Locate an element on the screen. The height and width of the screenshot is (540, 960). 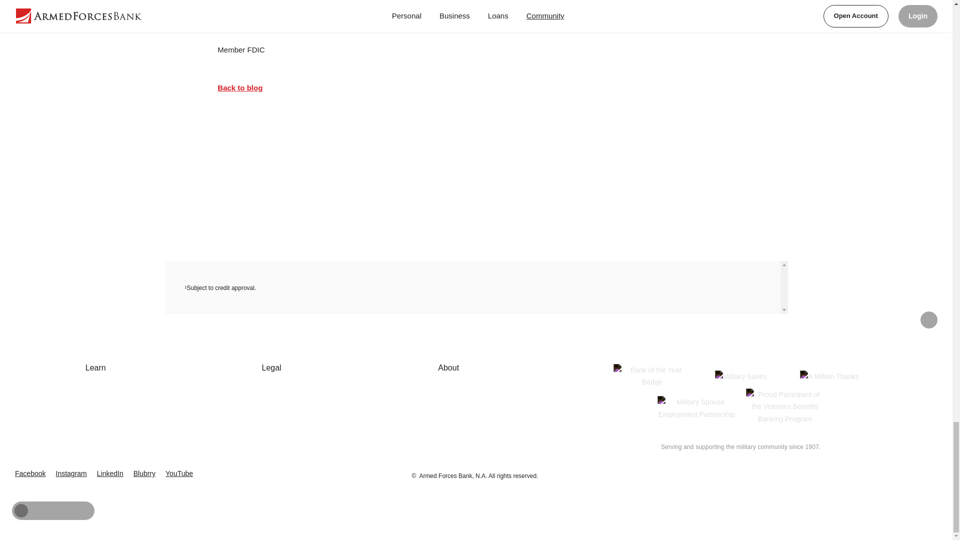
Equal Housing Lender is located at coordinates (902, 469).